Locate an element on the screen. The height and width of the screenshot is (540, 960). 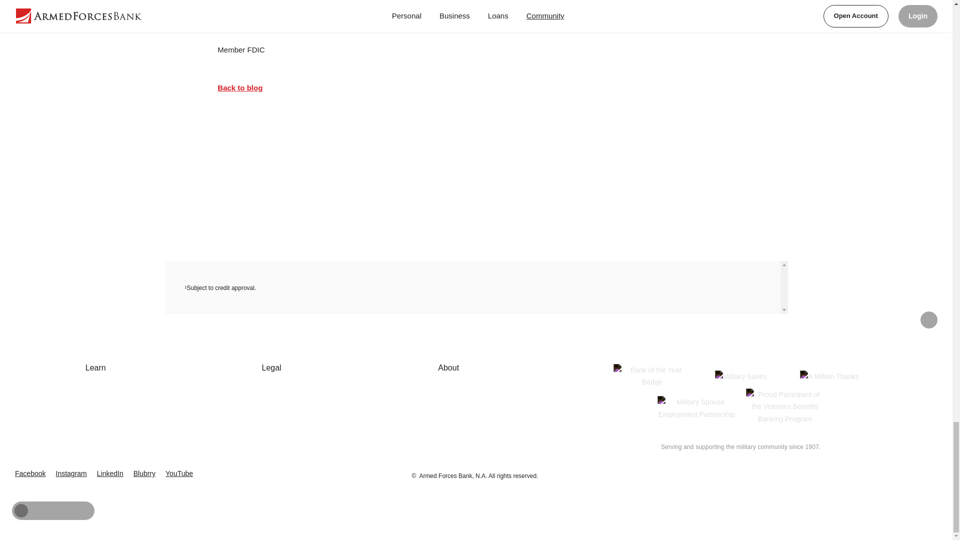
Equal Housing Lender is located at coordinates (902, 469).